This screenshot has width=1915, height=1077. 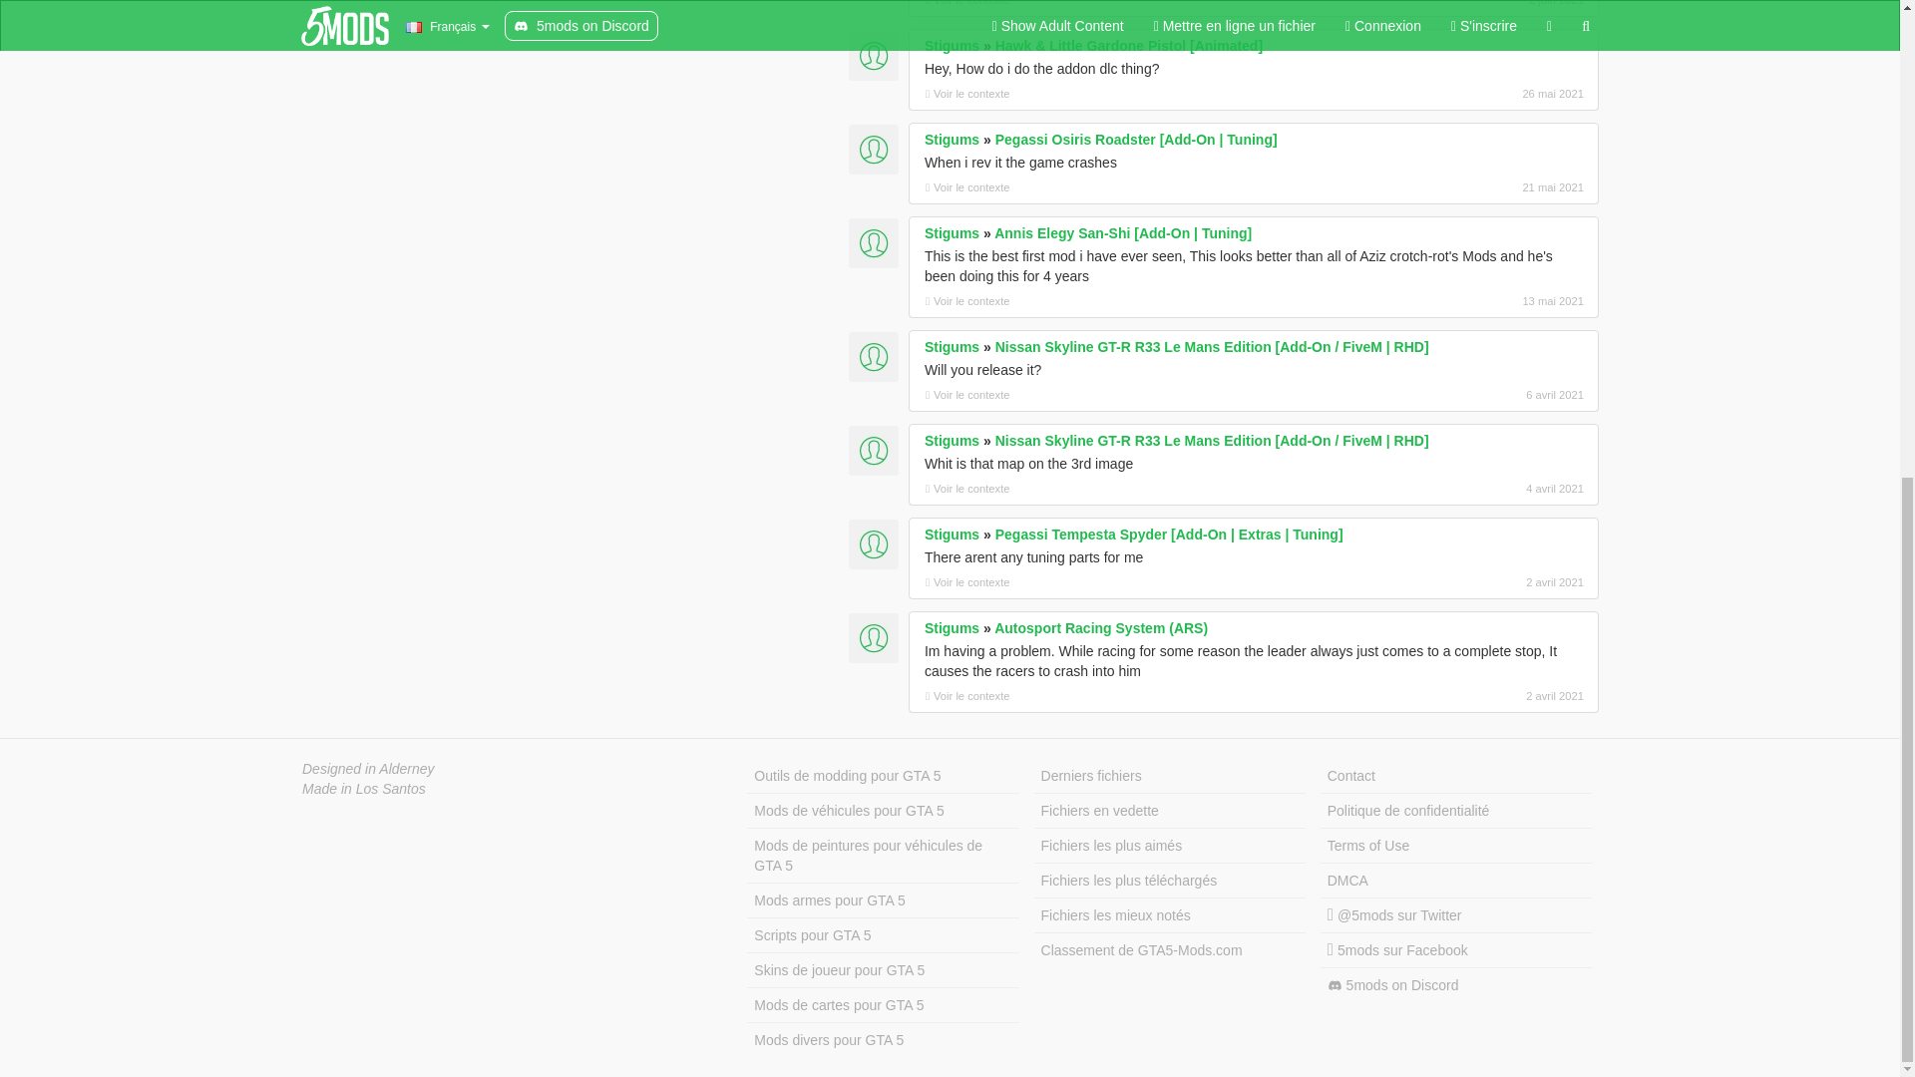 I want to click on 02 avril 2021 00h 18min 09s, so click(x=1478, y=696).